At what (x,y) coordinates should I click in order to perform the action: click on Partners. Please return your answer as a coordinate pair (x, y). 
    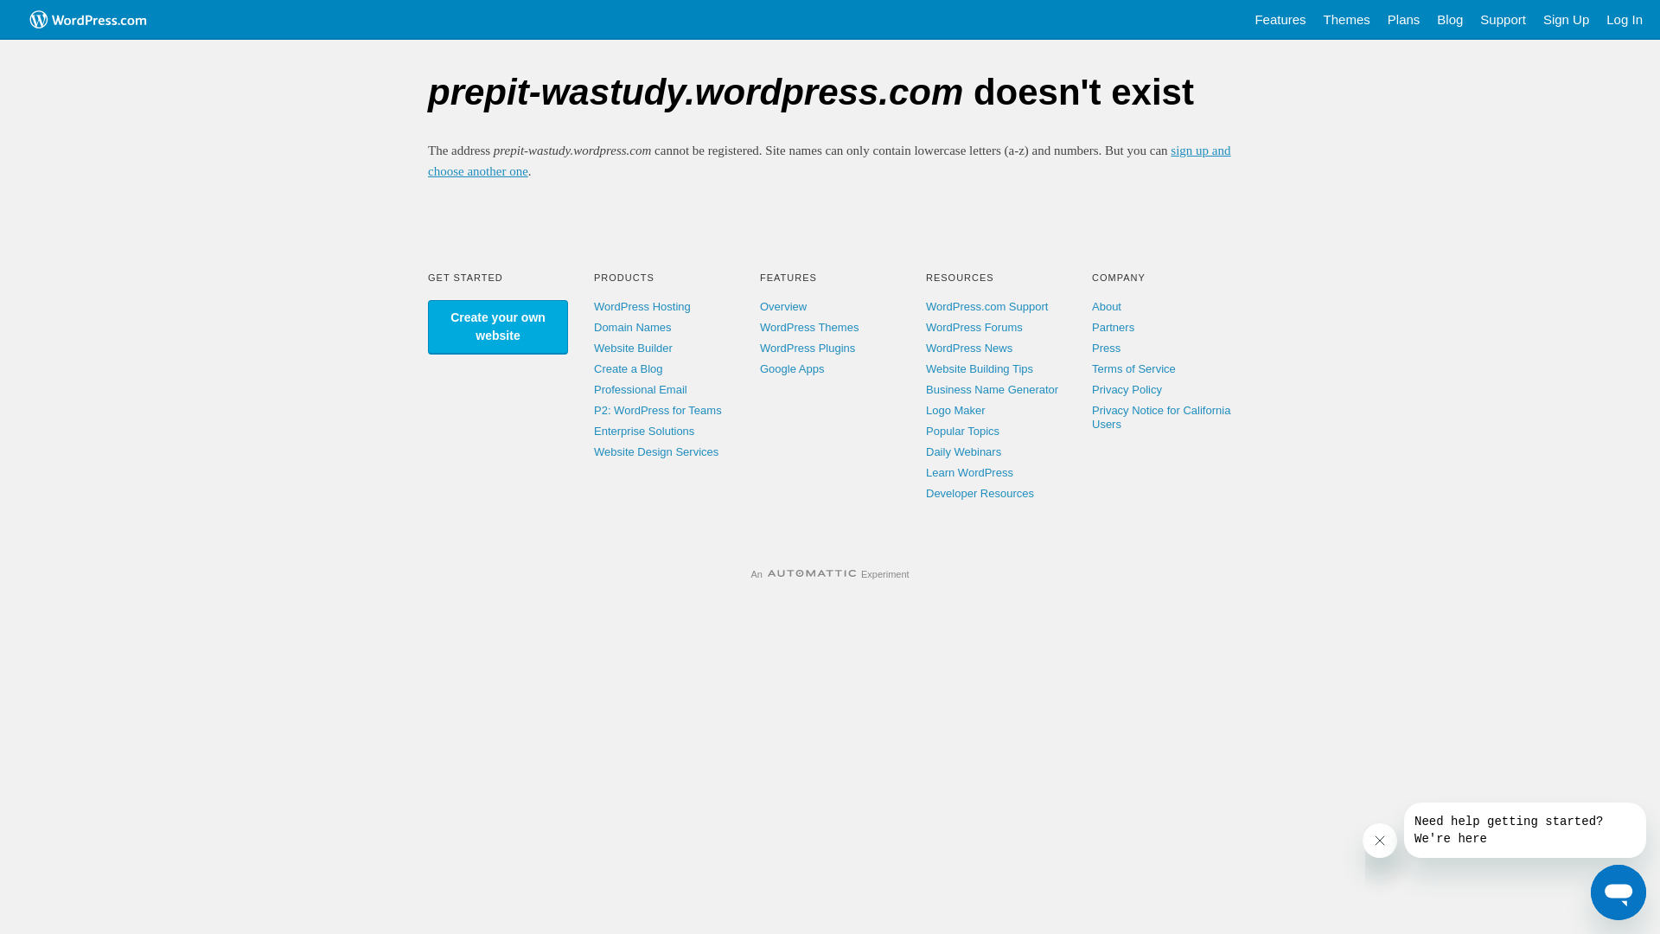
    Looking at the image, I should click on (1114, 327).